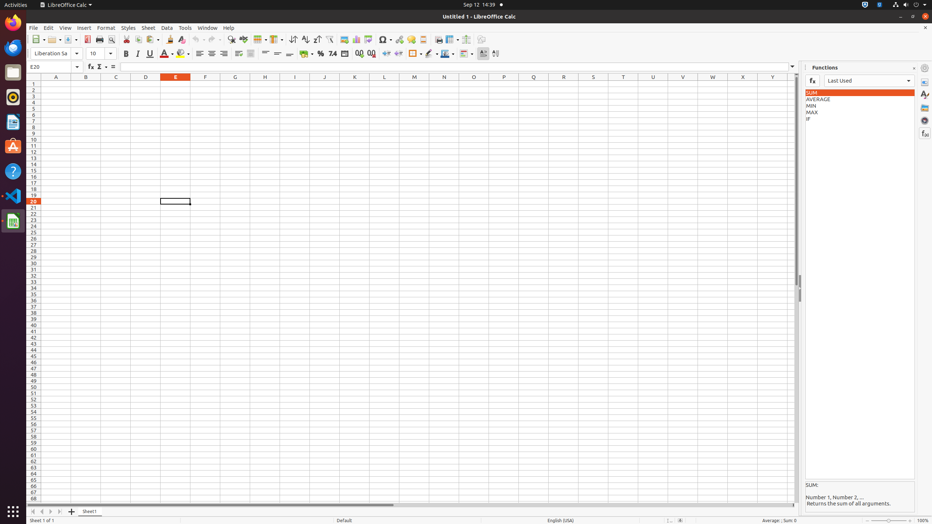 The height and width of the screenshot is (524, 932). What do you see at coordinates (356, 39) in the screenshot?
I see `Chart` at bounding box center [356, 39].